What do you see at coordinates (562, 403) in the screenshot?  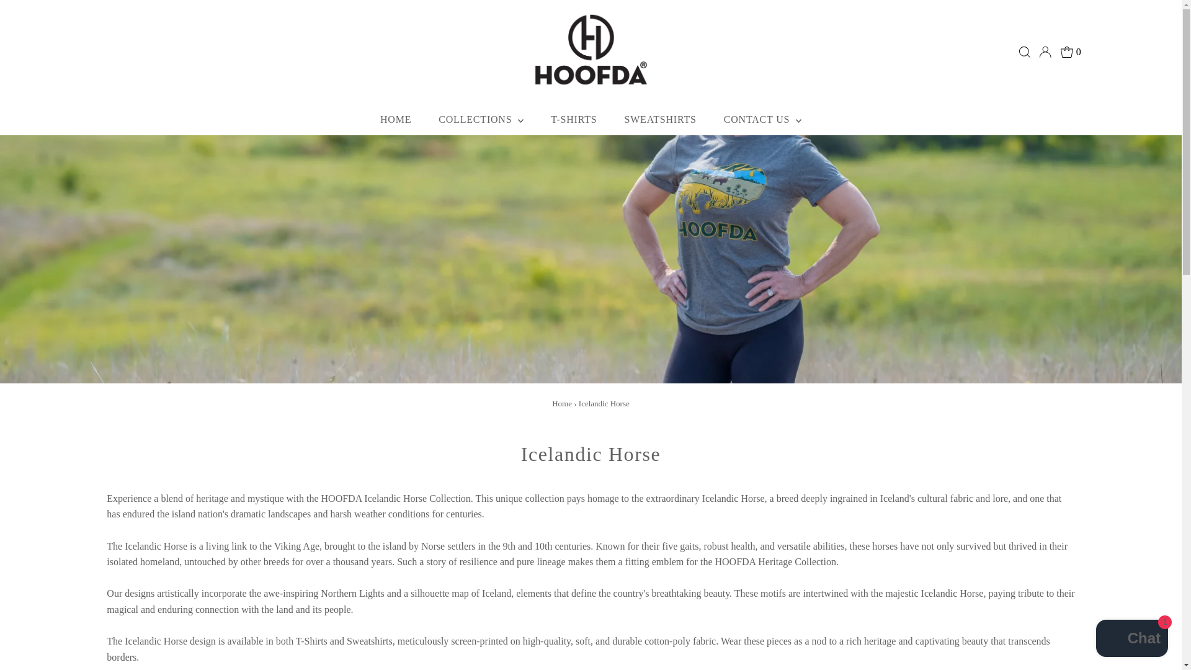 I see `Home` at bounding box center [562, 403].